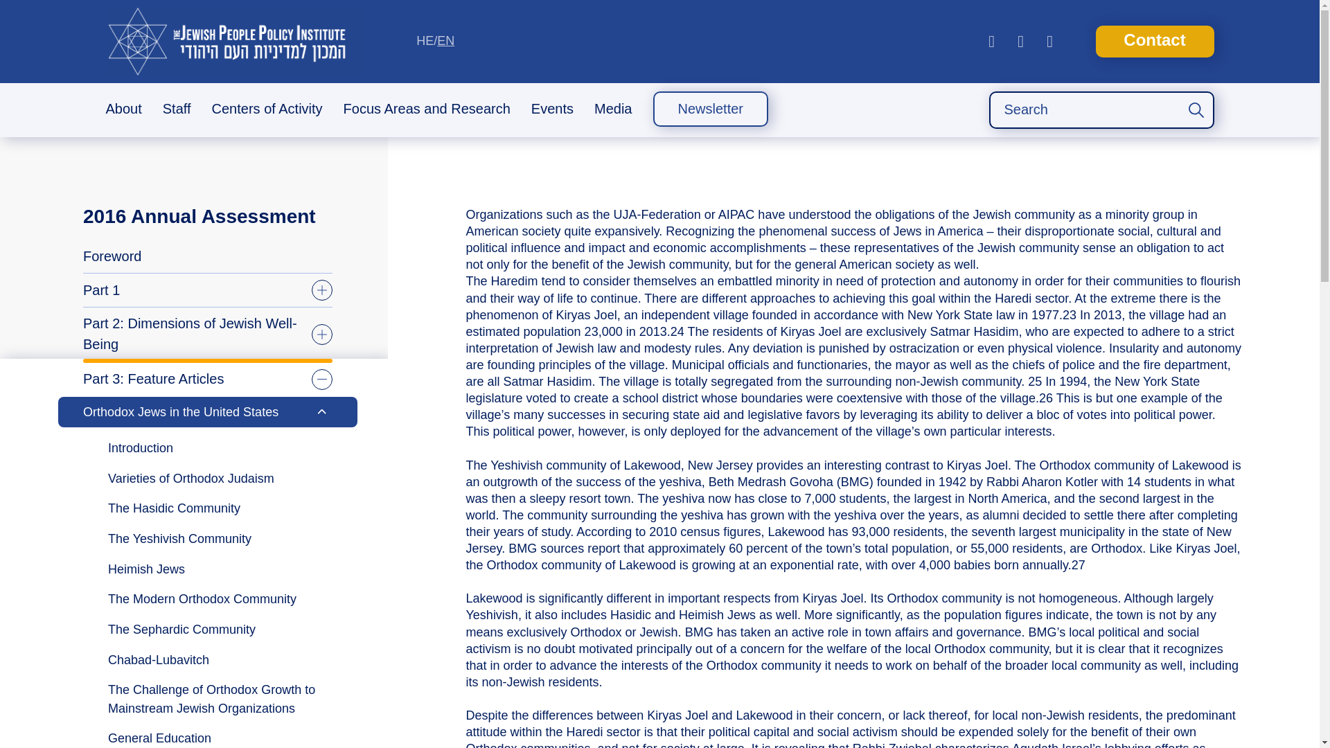  What do you see at coordinates (1155, 42) in the screenshot?
I see `Contact` at bounding box center [1155, 42].